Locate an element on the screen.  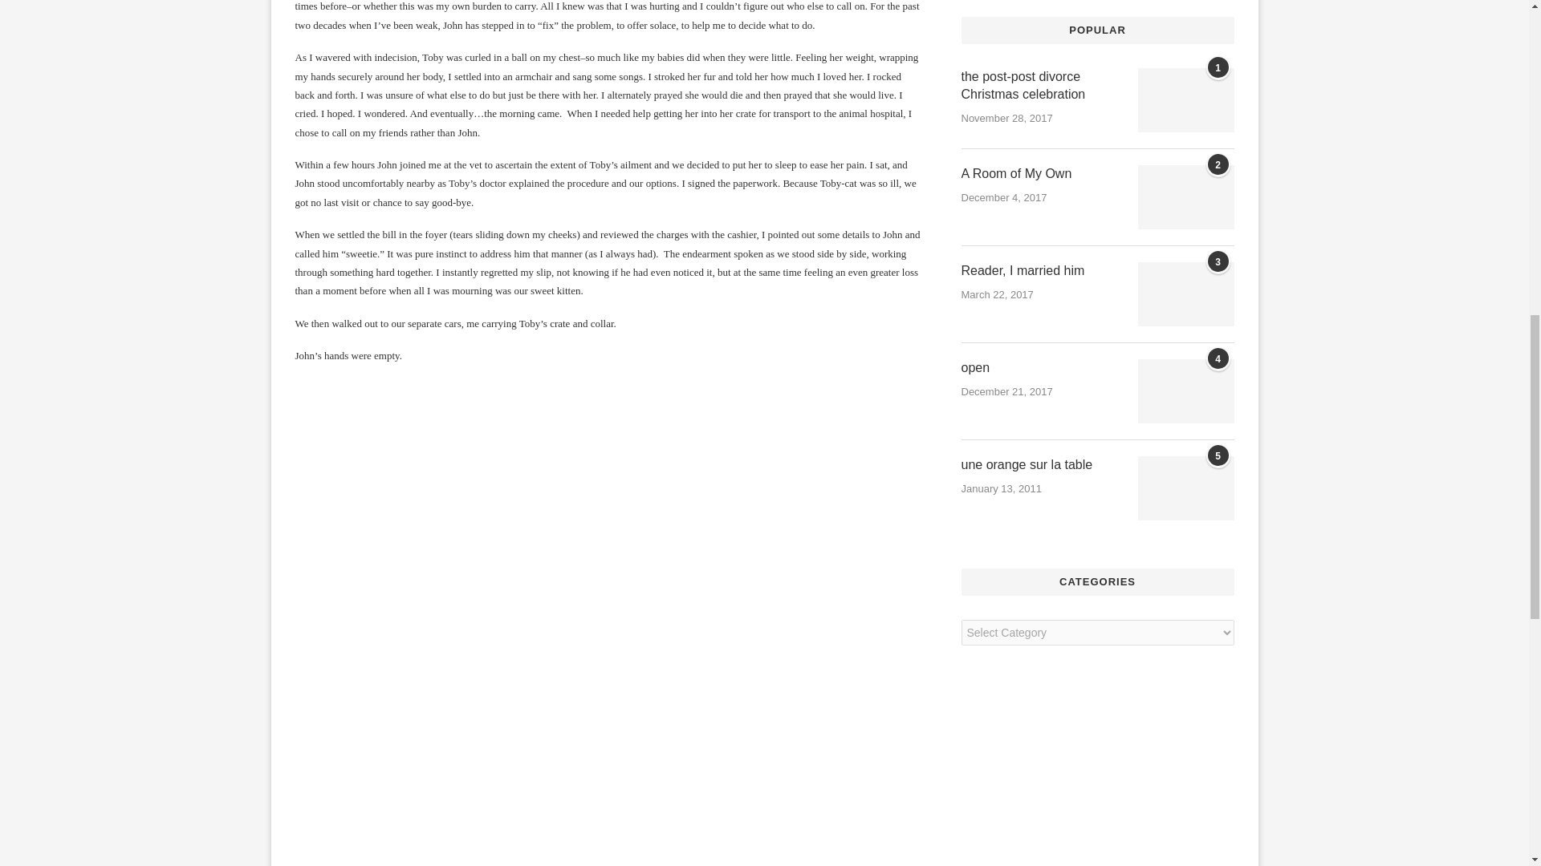
the post-post divorce Christmas celebration is located at coordinates (1042, 86).